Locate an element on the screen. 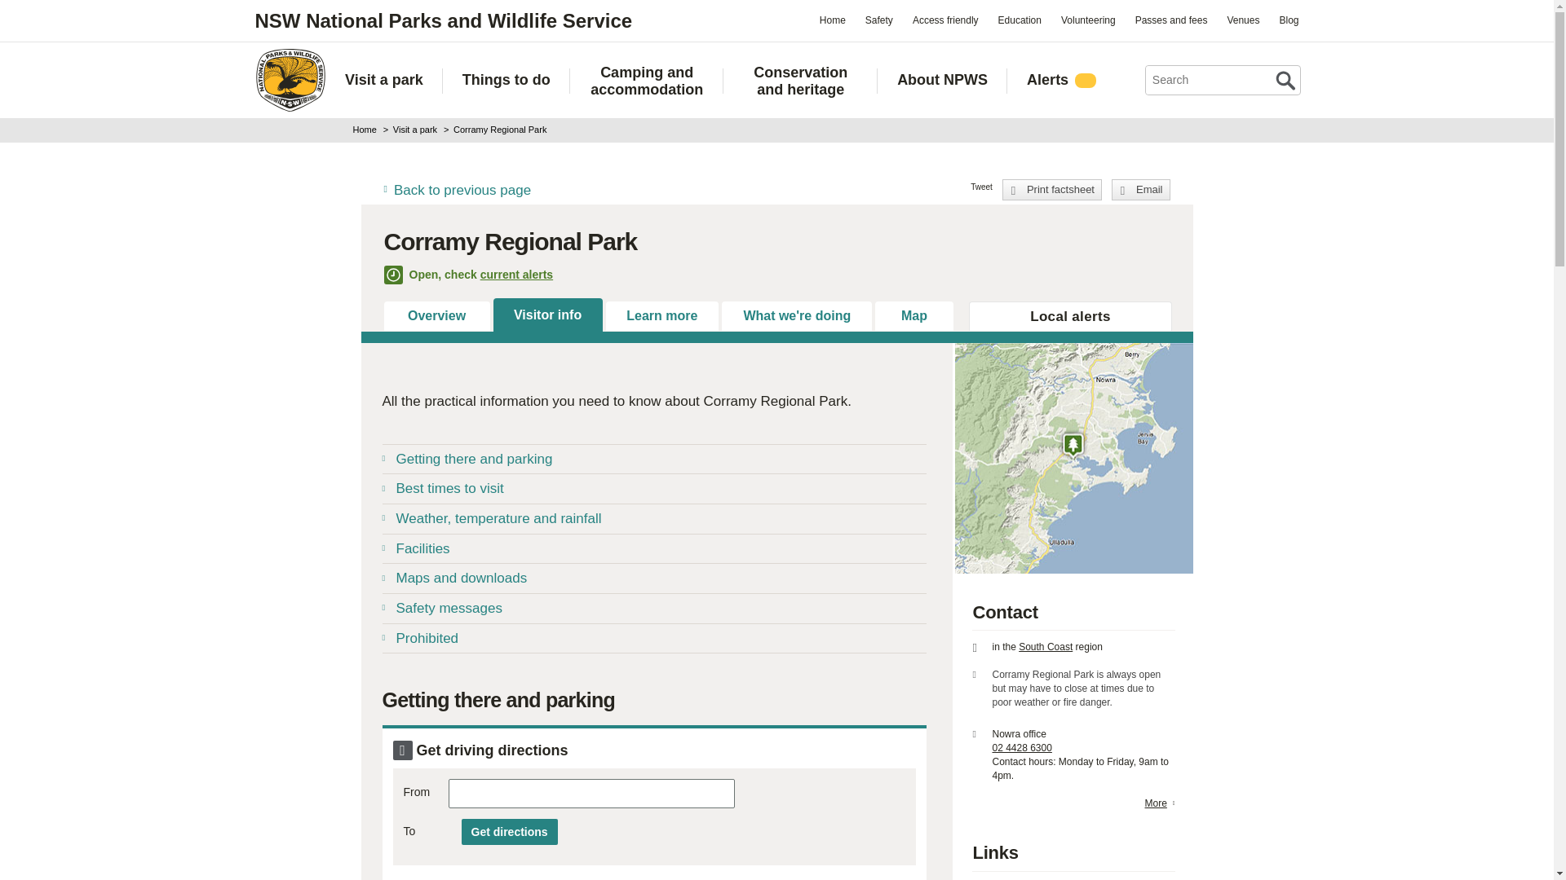 The image size is (1566, 880). About NPWS is located at coordinates (943, 80).